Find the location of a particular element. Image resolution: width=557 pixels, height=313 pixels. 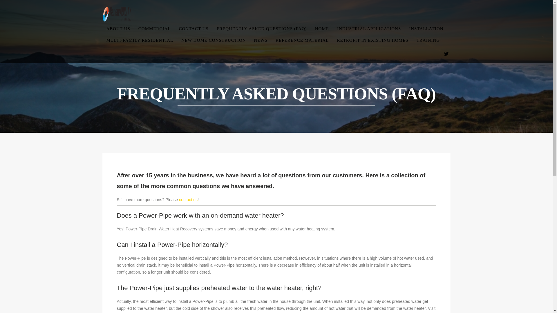

COMMERCIAL is located at coordinates (154, 29).